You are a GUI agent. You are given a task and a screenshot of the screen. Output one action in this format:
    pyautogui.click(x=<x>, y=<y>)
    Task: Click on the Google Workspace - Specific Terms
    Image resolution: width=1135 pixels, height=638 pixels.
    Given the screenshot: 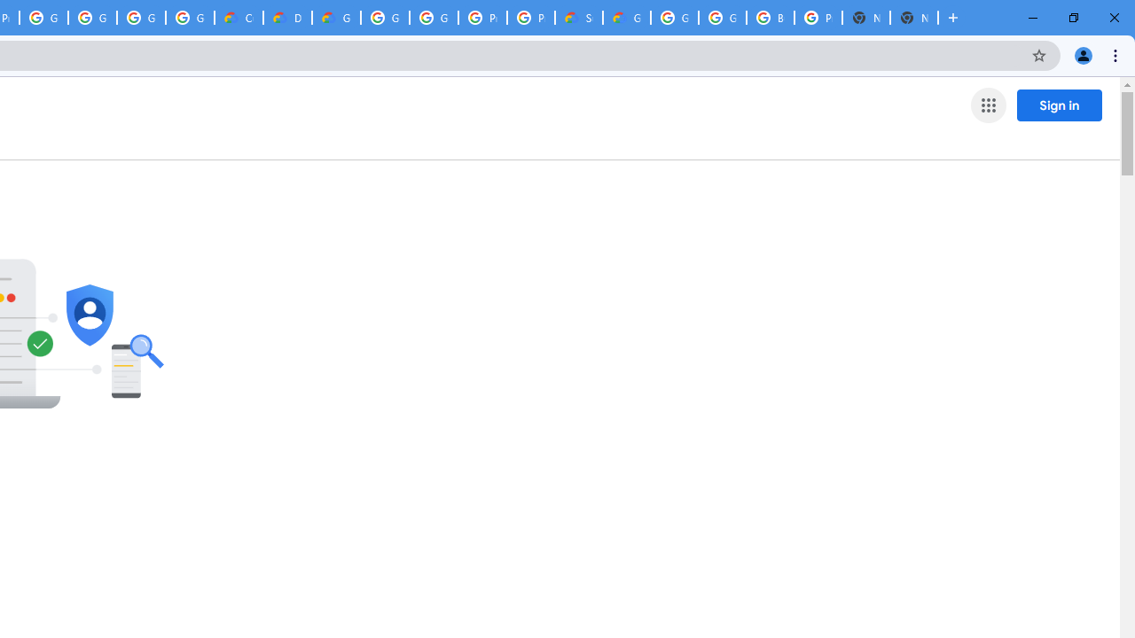 What is the action you would take?
    pyautogui.click(x=140, y=18)
    